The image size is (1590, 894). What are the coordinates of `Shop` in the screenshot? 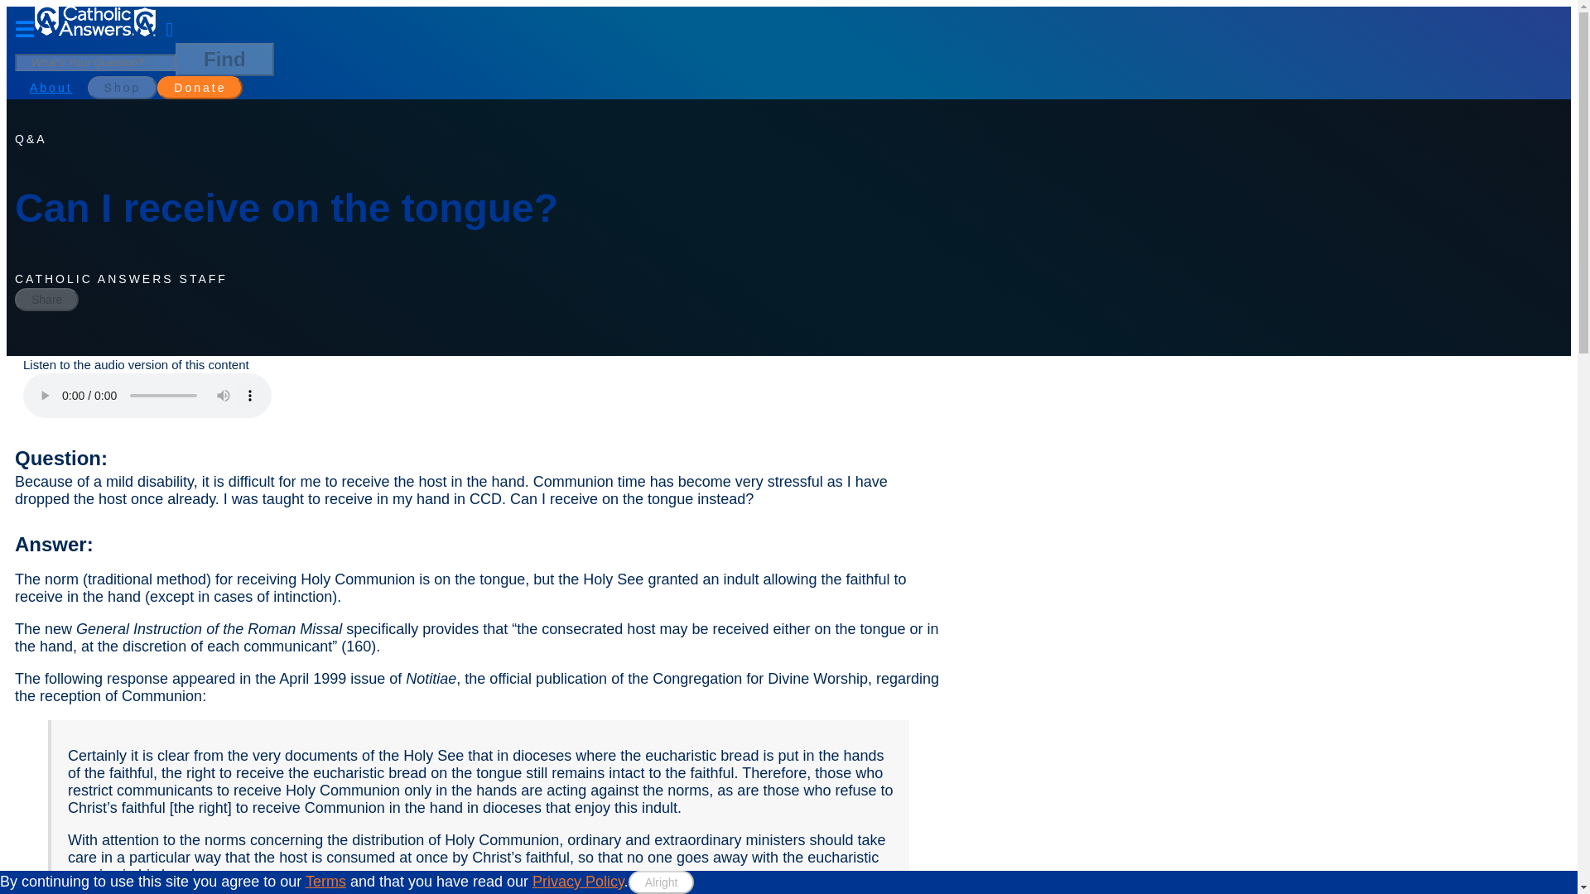 It's located at (123, 86).